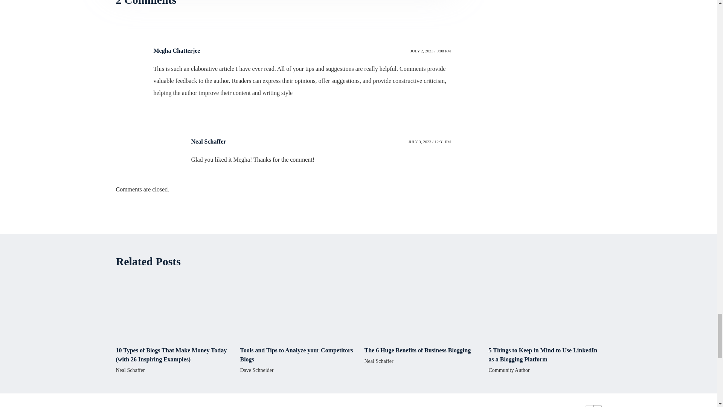 This screenshot has height=407, width=723. I want to click on Posts by Neal Schaffer, so click(379, 361).